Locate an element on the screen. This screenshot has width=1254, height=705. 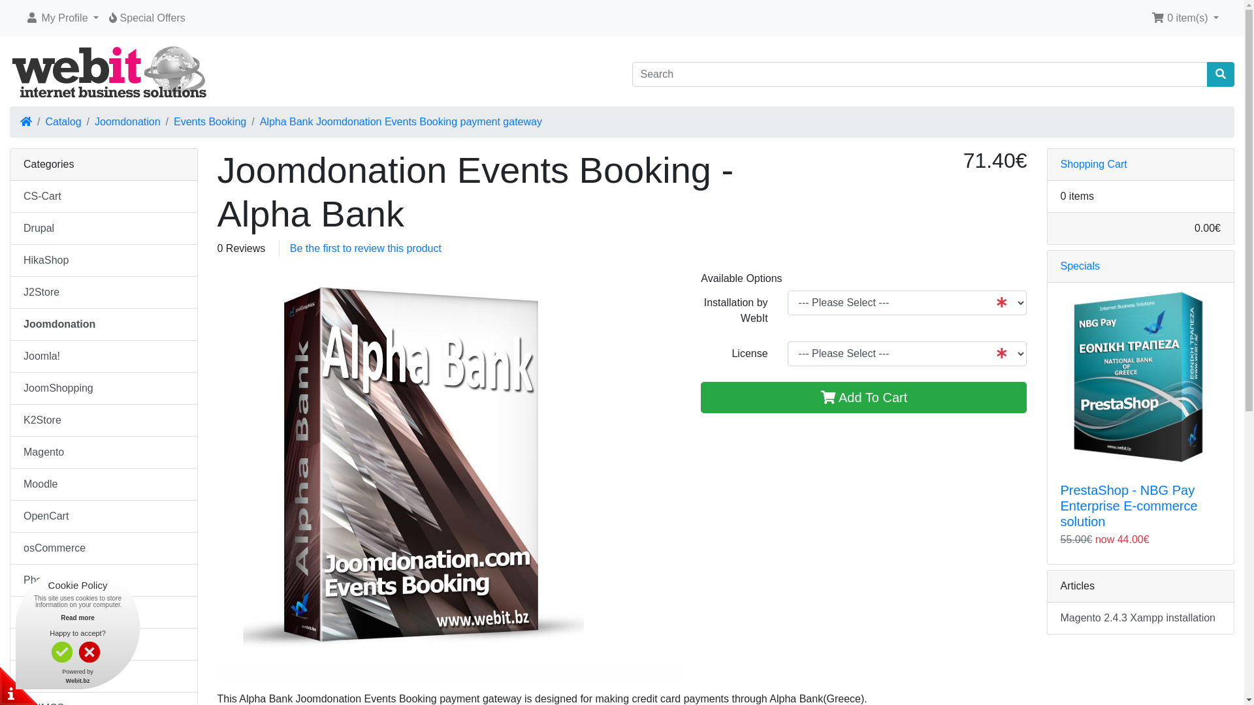
Joomdonation is located at coordinates (127, 121).